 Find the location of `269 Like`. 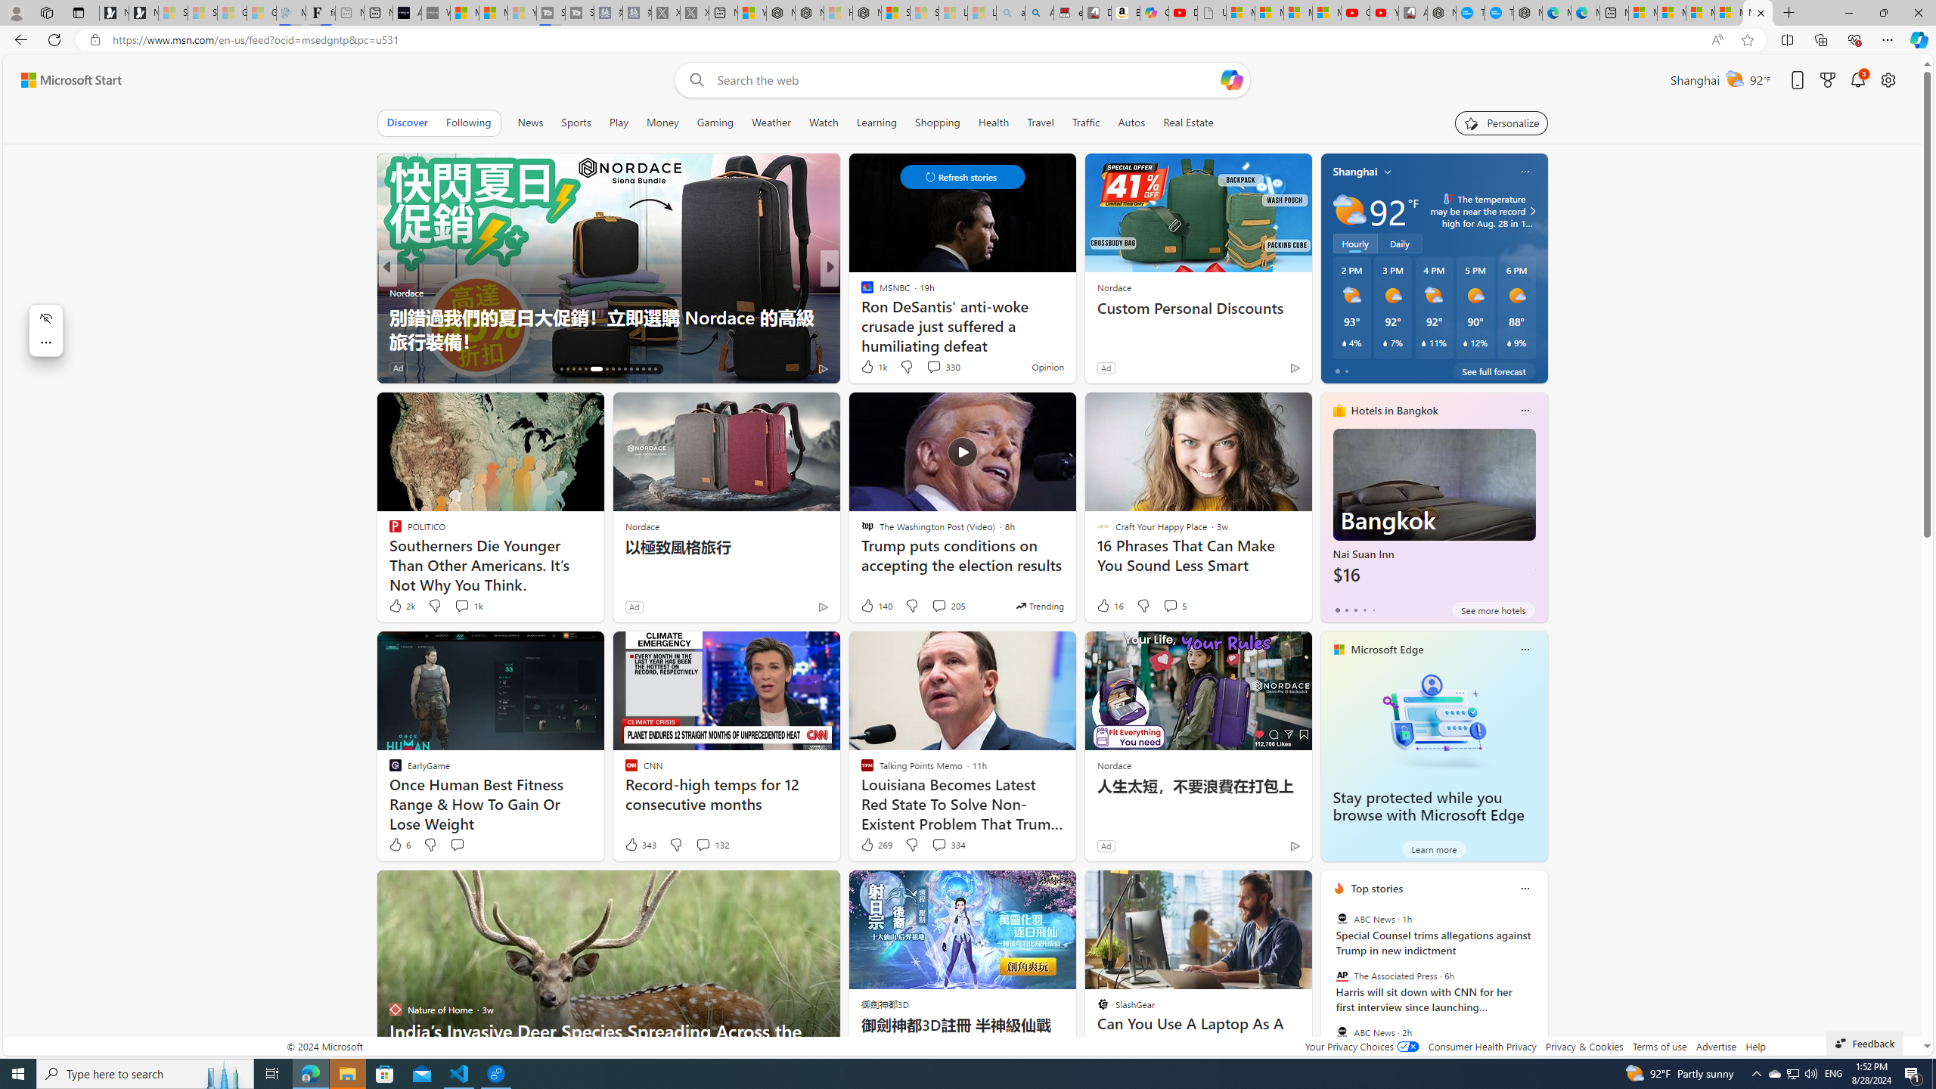

269 Like is located at coordinates (876, 844).